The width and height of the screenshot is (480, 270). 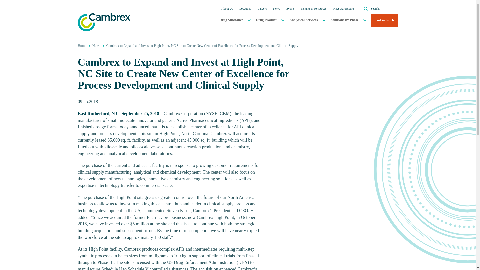 What do you see at coordinates (245, 8) in the screenshot?
I see `Locations` at bounding box center [245, 8].